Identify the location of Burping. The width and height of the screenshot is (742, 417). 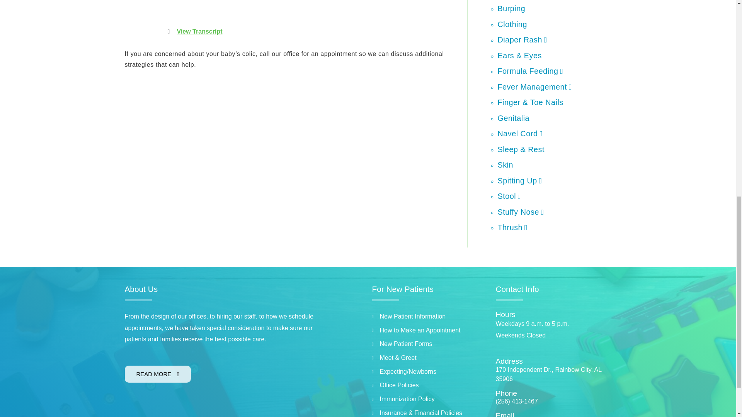
(512, 8).